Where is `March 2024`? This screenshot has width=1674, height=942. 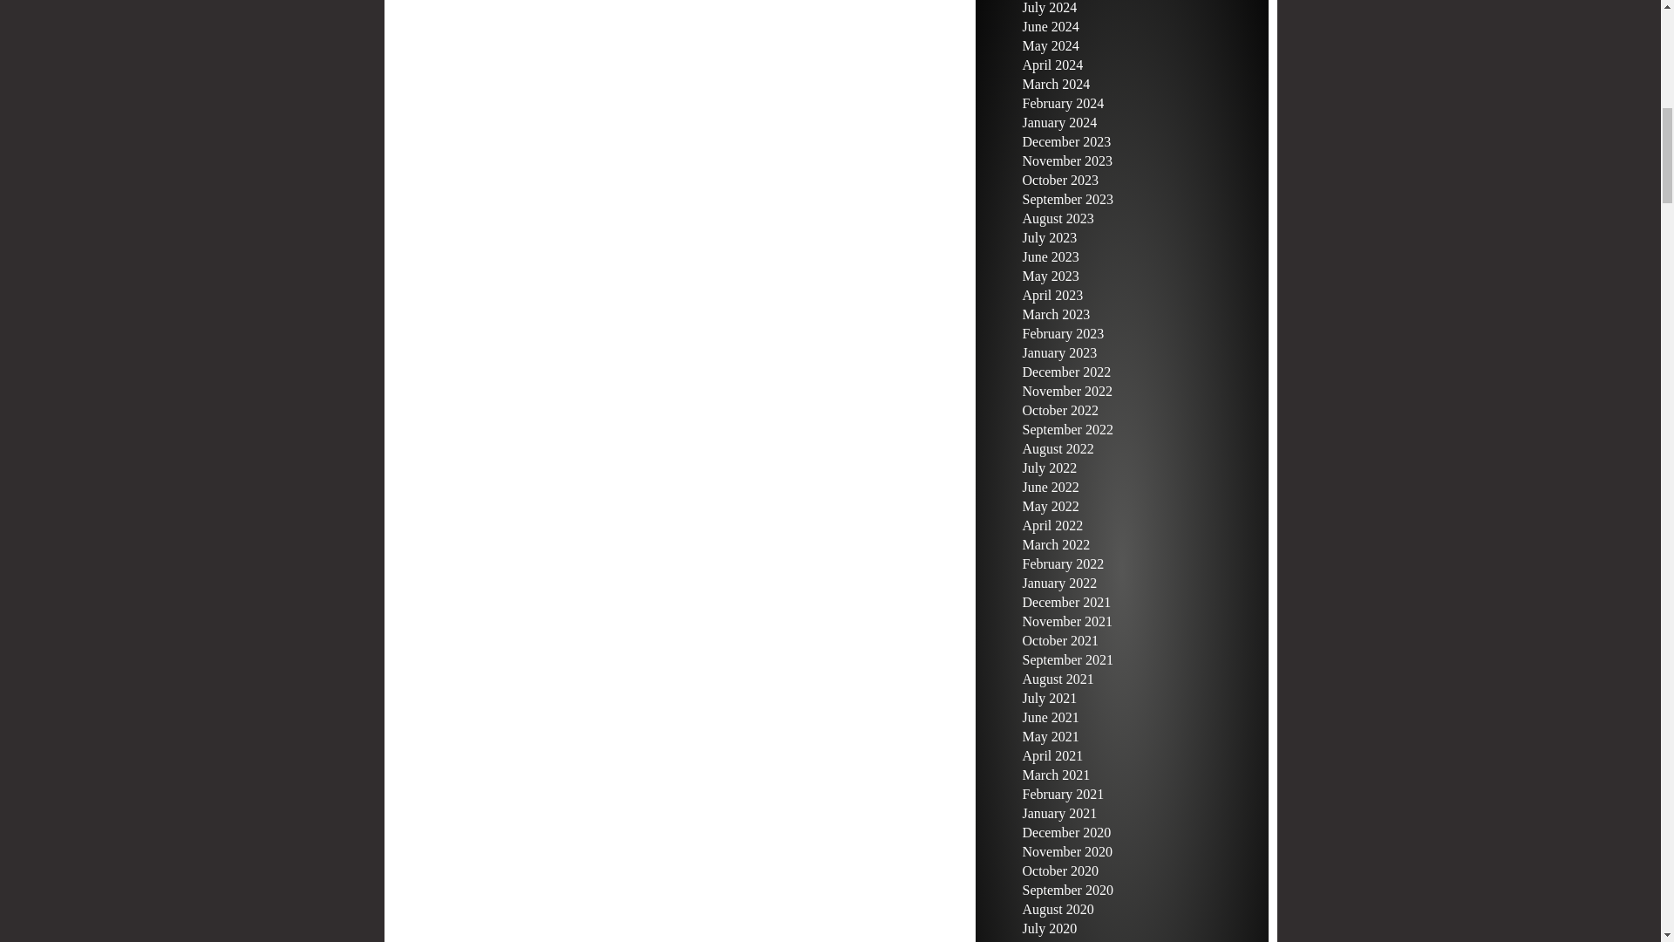 March 2024 is located at coordinates (1055, 84).